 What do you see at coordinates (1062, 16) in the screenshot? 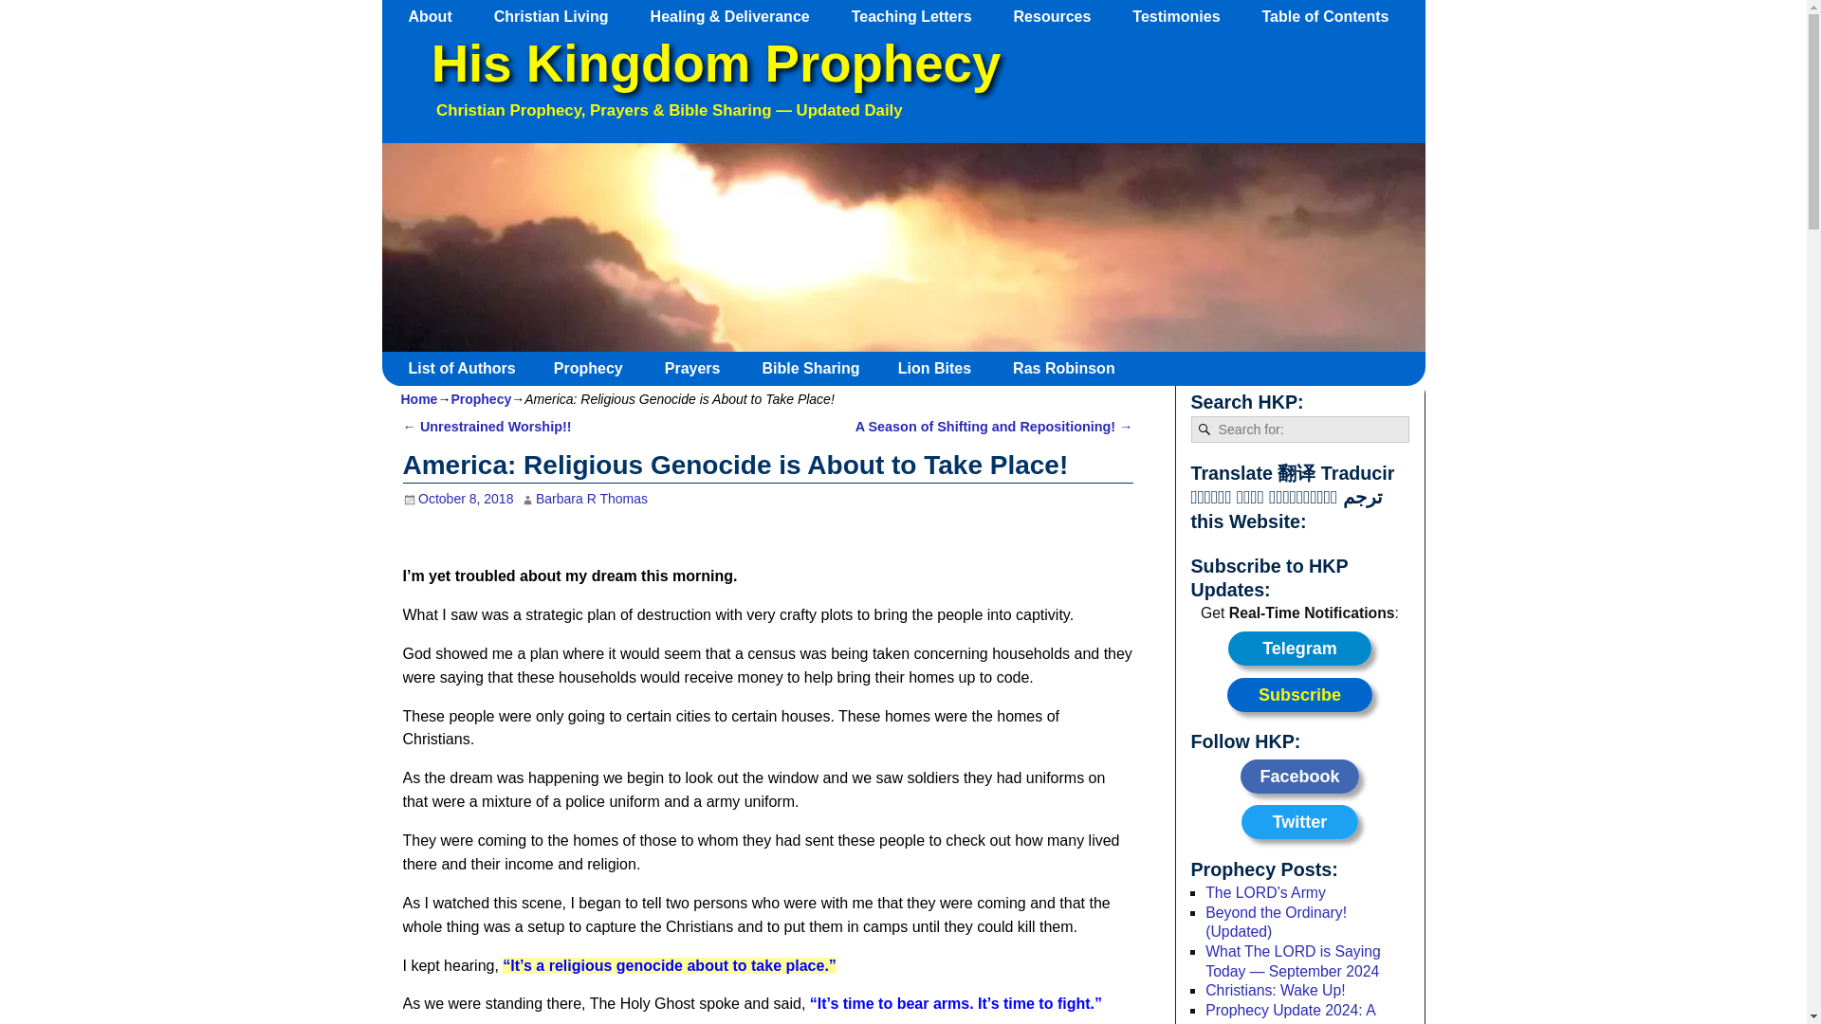
I see `Resources` at bounding box center [1062, 16].